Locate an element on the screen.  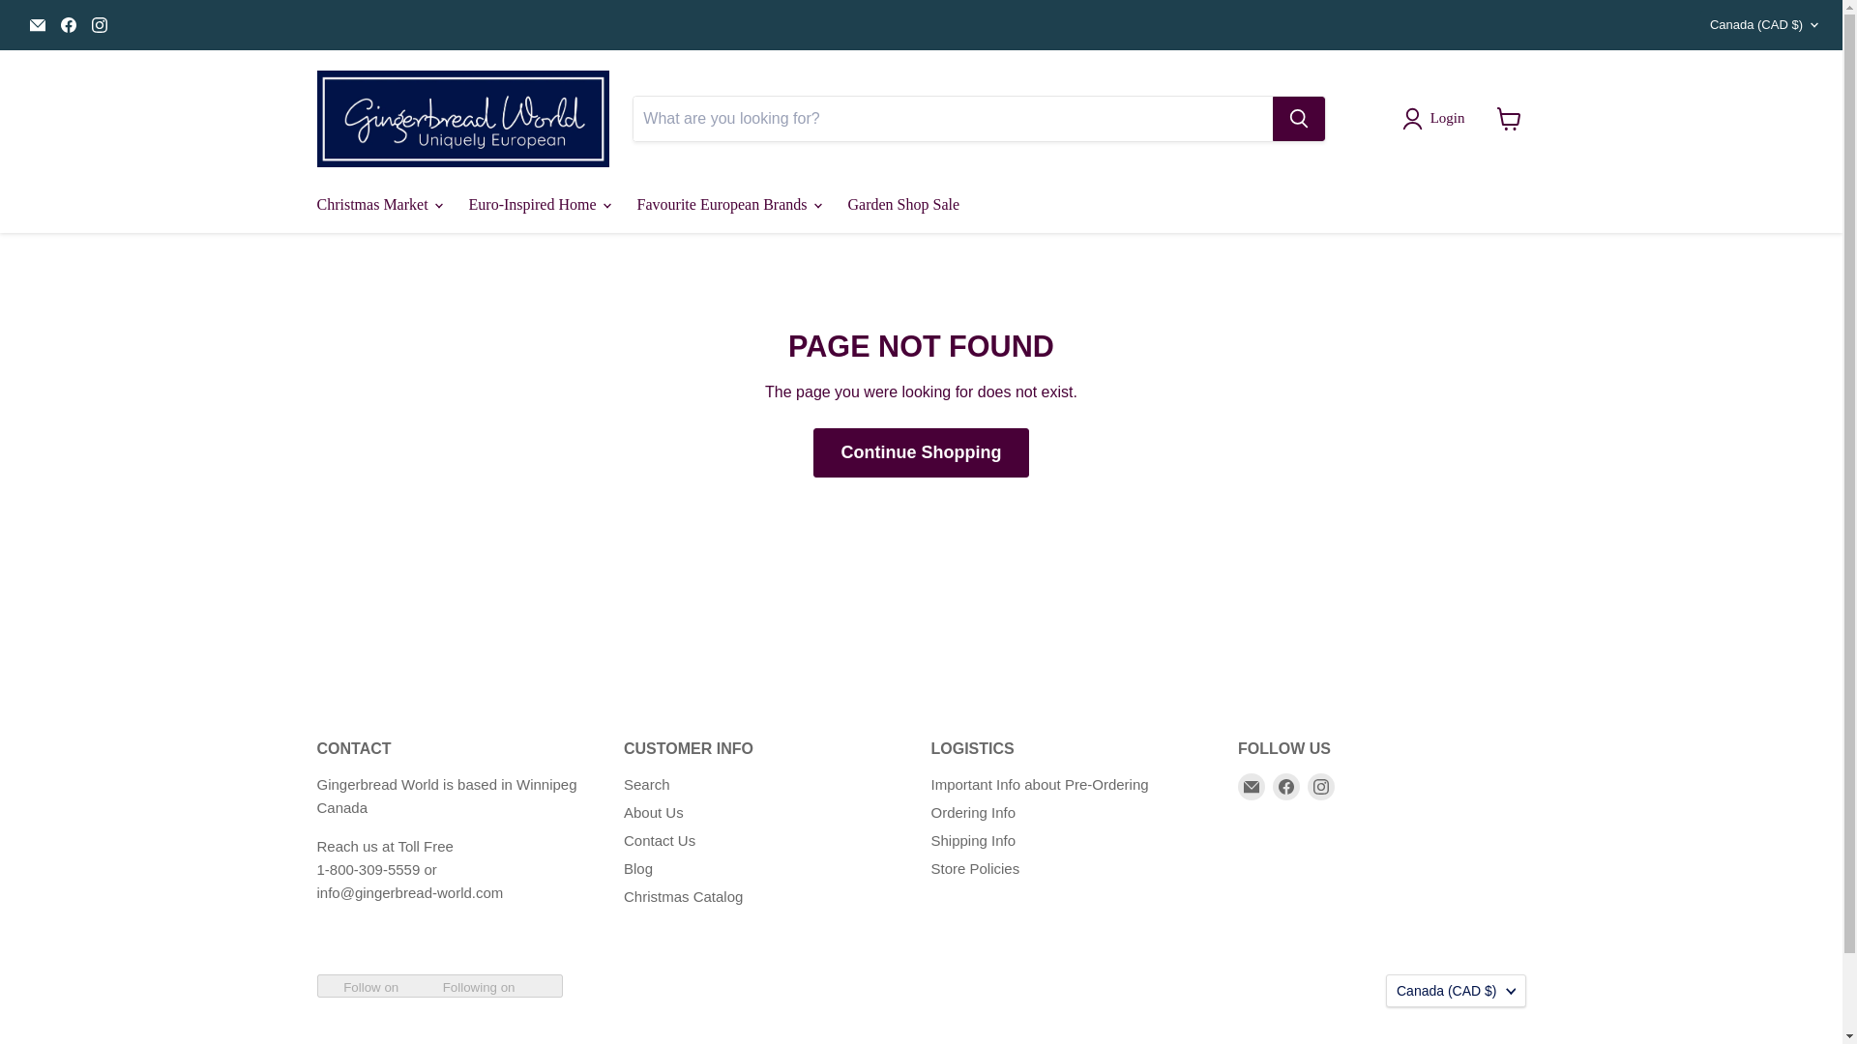
Email is located at coordinates (1252, 787).